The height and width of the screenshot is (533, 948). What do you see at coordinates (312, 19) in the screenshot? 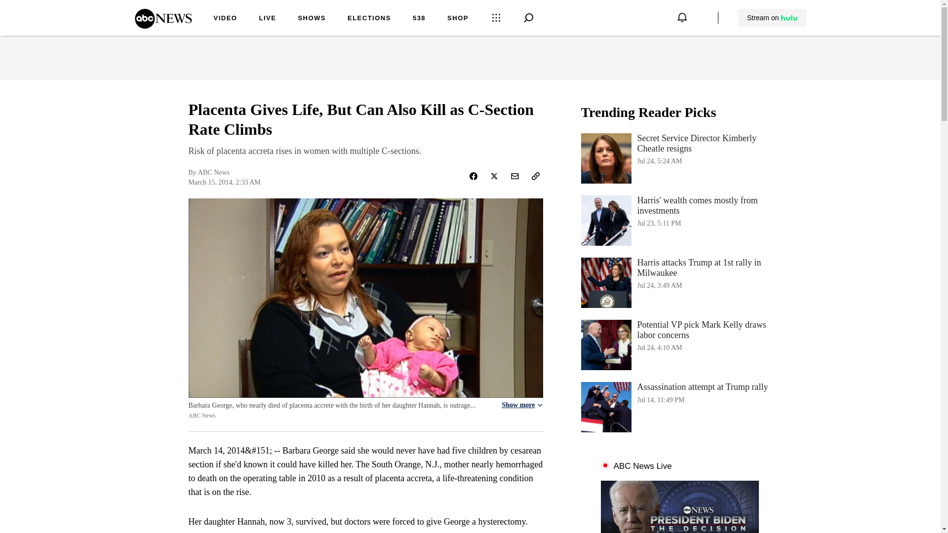
I see `SHOWS` at bounding box center [312, 19].